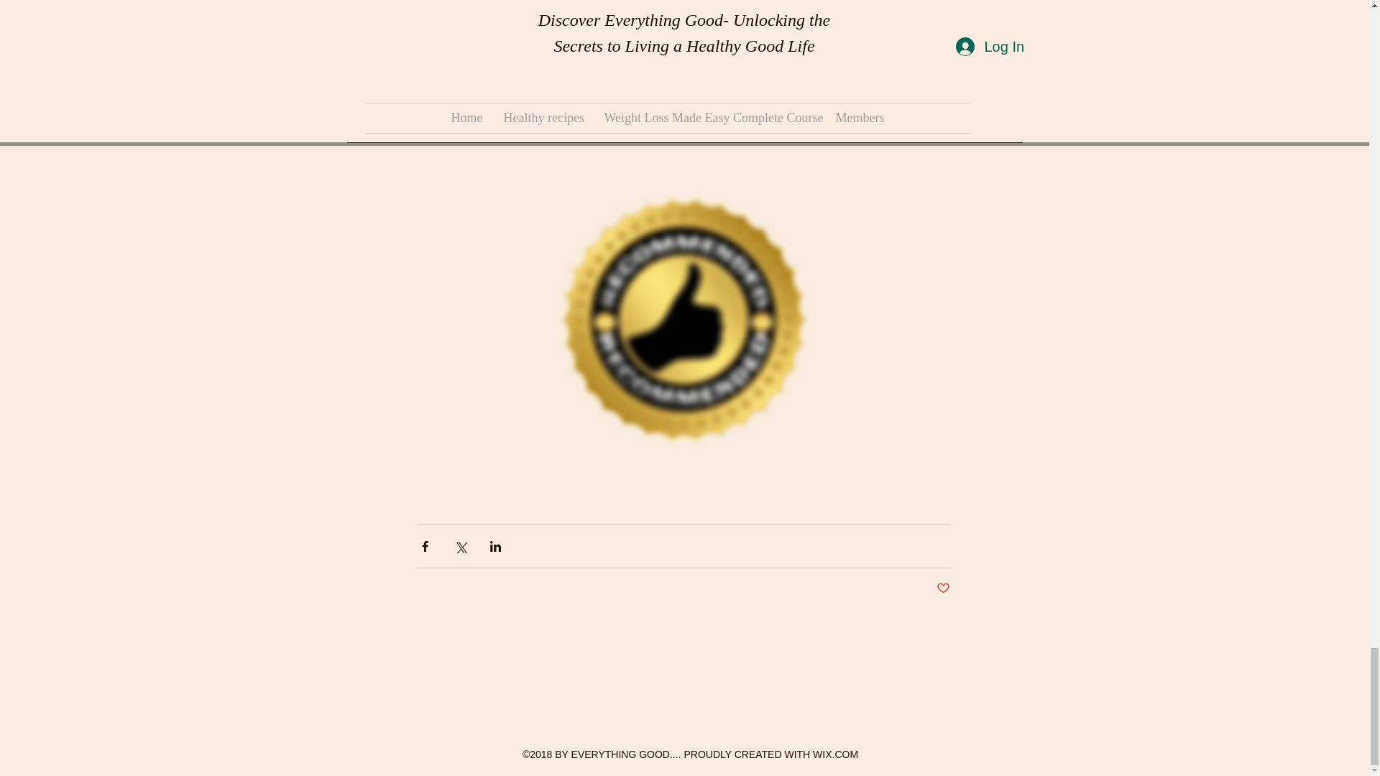  What do you see at coordinates (942, 588) in the screenshot?
I see `Post not marked as liked` at bounding box center [942, 588].